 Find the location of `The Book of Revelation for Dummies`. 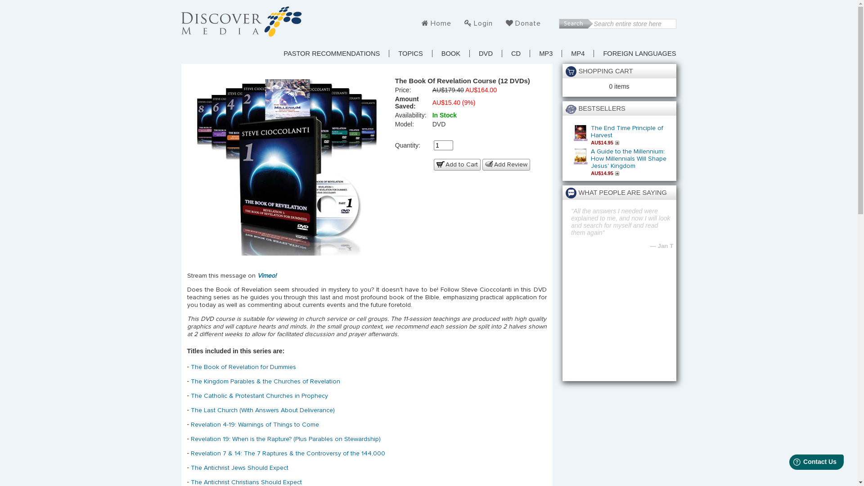

The Book of Revelation for Dummies is located at coordinates (243, 367).